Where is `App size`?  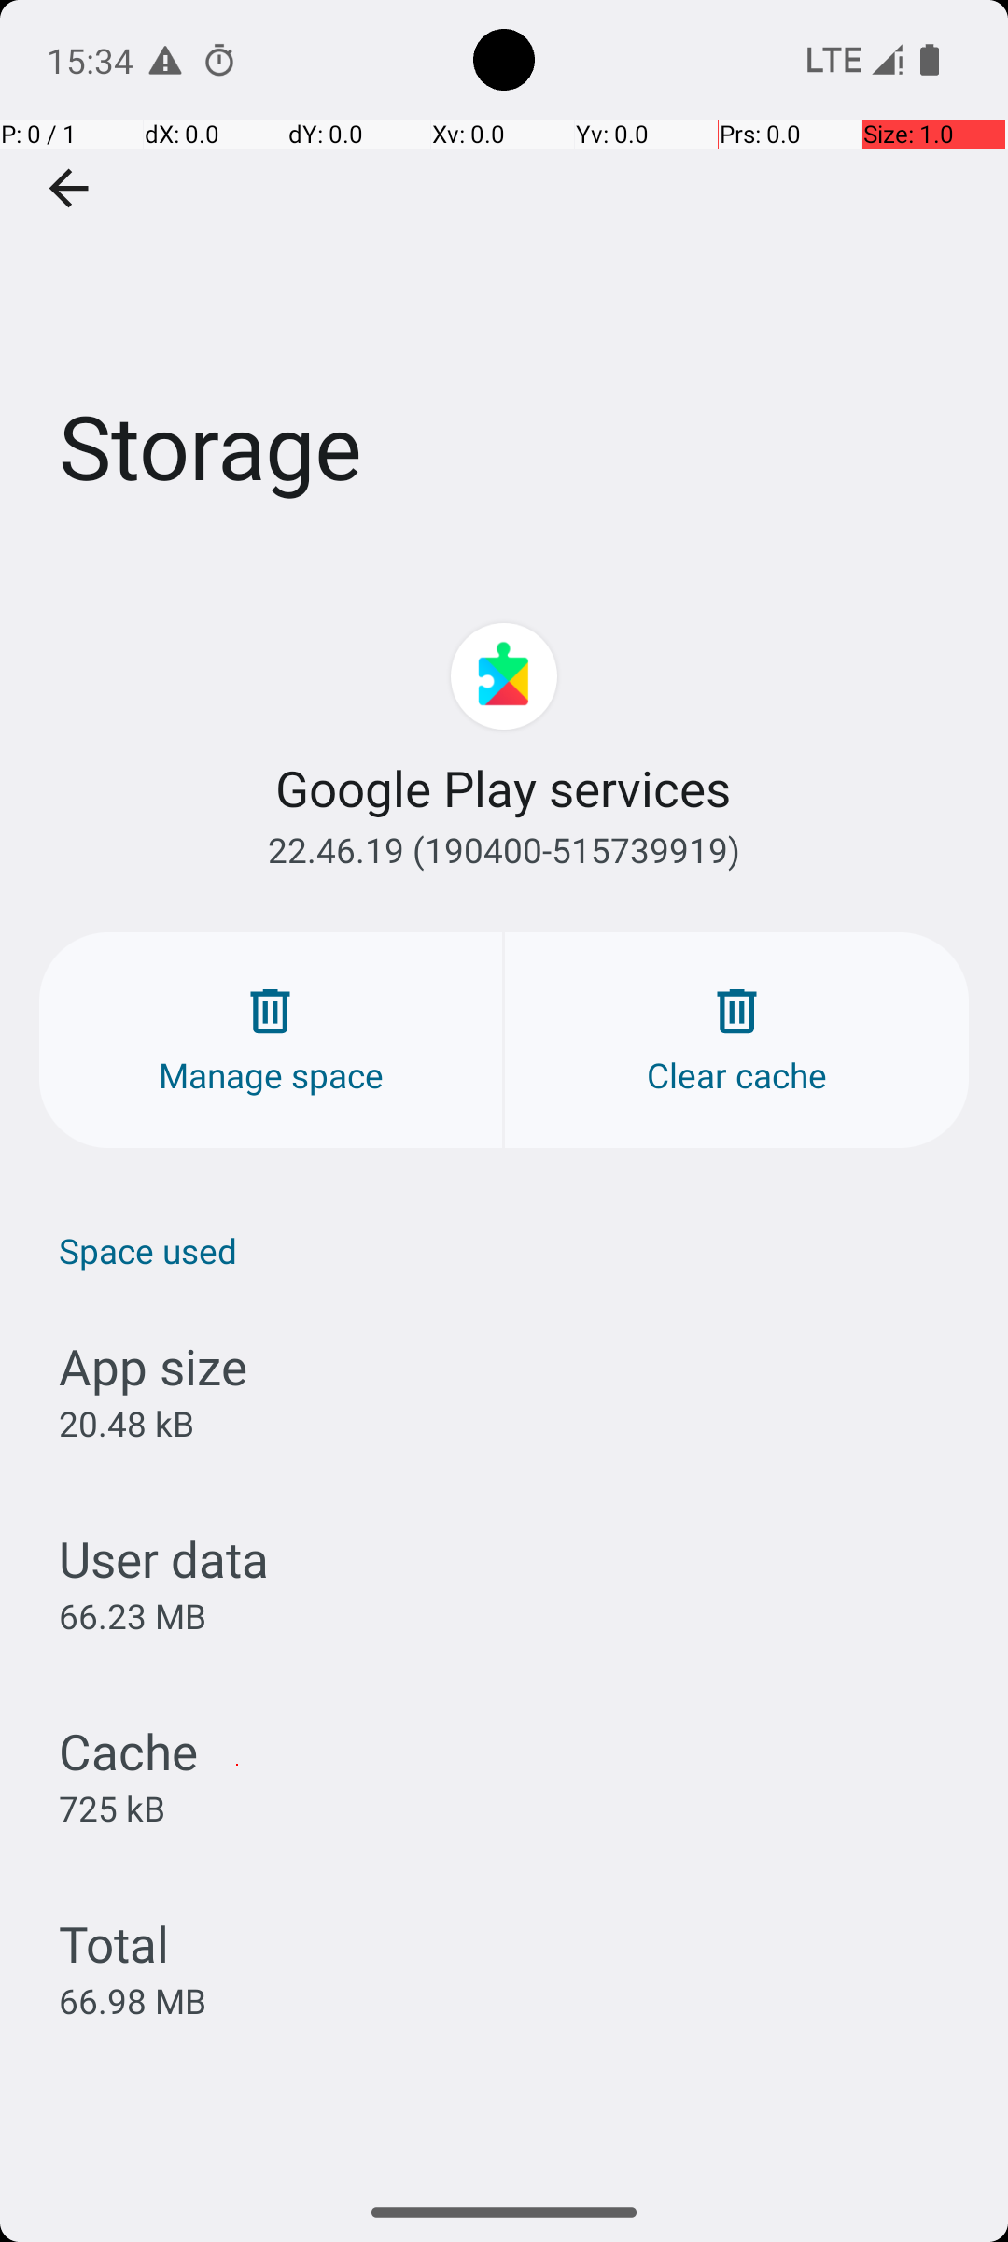
App size is located at coordinates (153, 1366).